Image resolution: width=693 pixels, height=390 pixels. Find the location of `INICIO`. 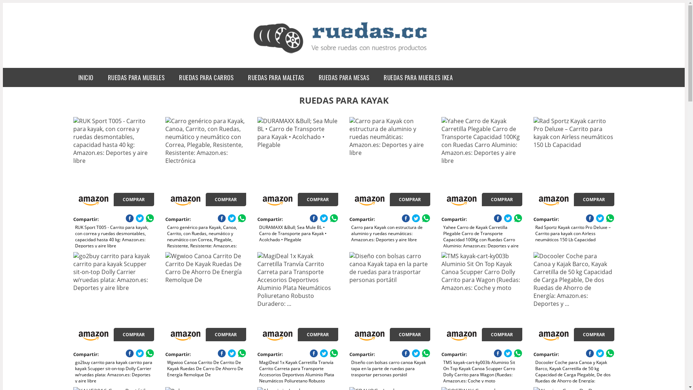

INICIO is located at coordinates (86, 77).